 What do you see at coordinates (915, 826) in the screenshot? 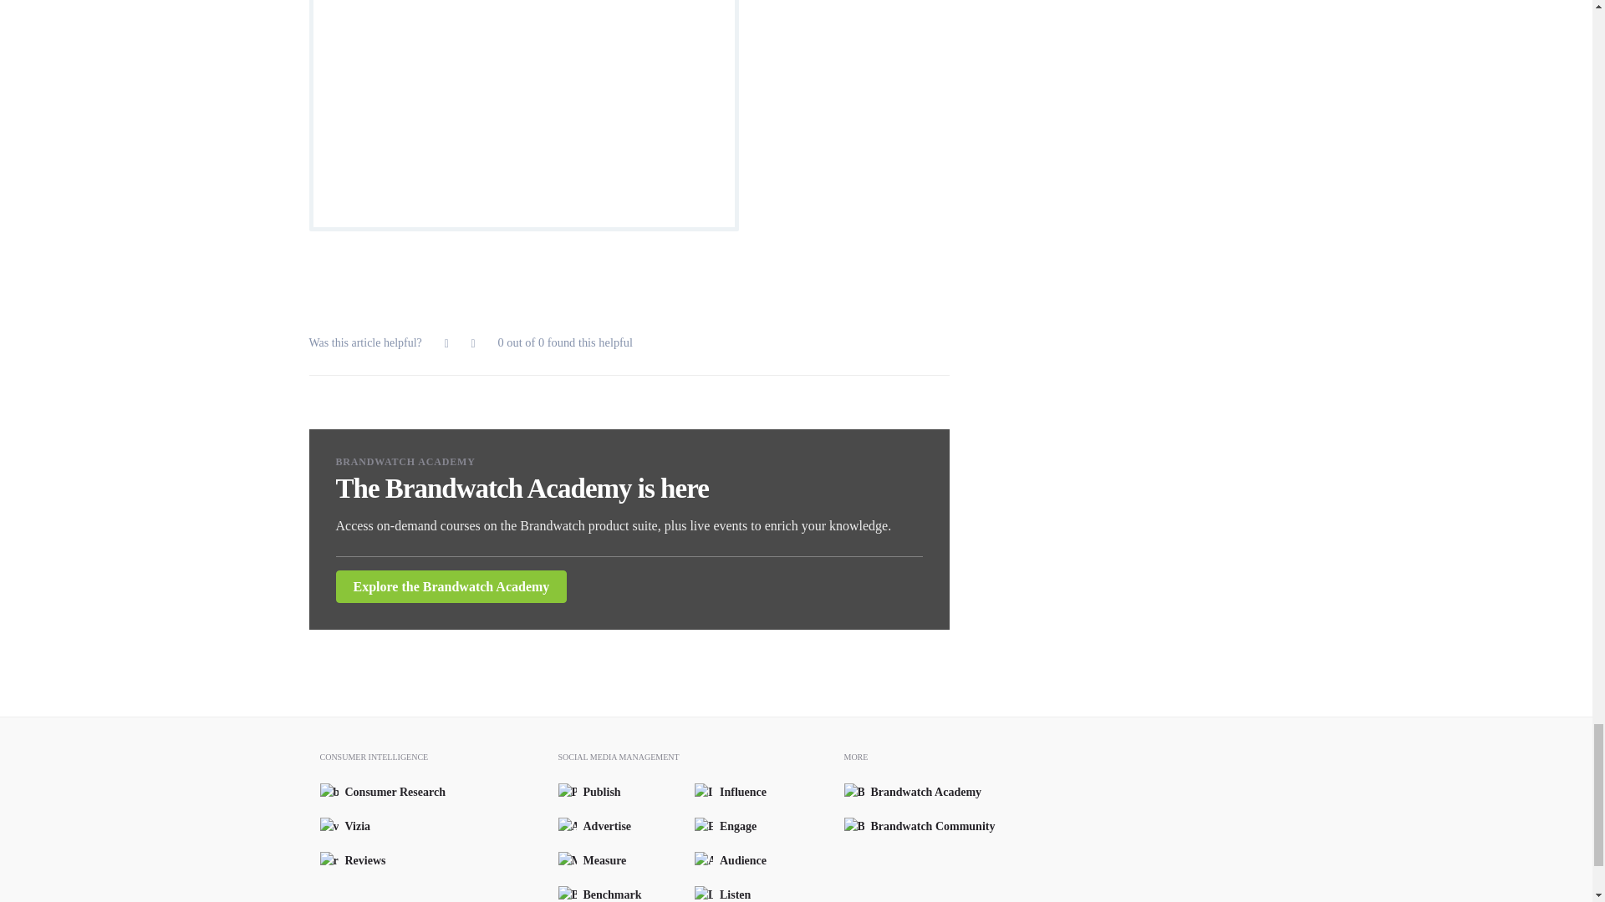
I see `Brandwatch Community` at bounding box center [915, 826].